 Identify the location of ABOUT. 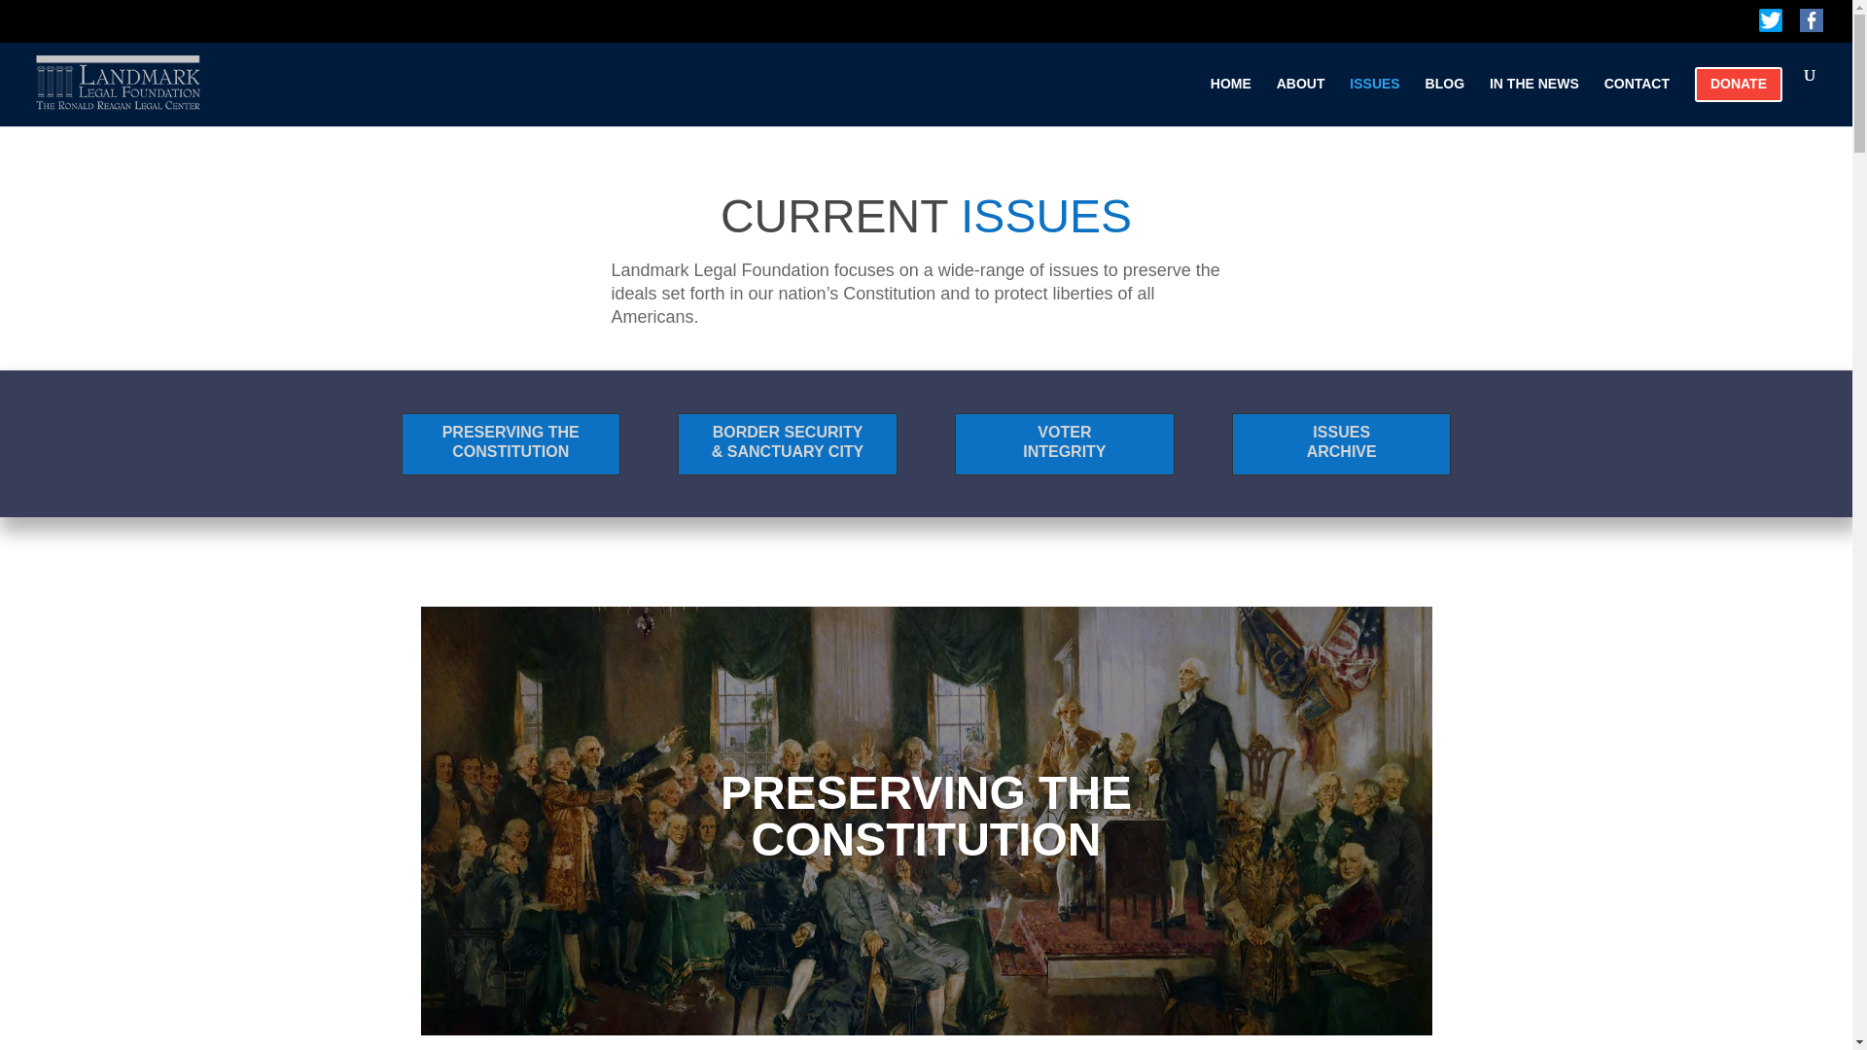
(1445, 95).